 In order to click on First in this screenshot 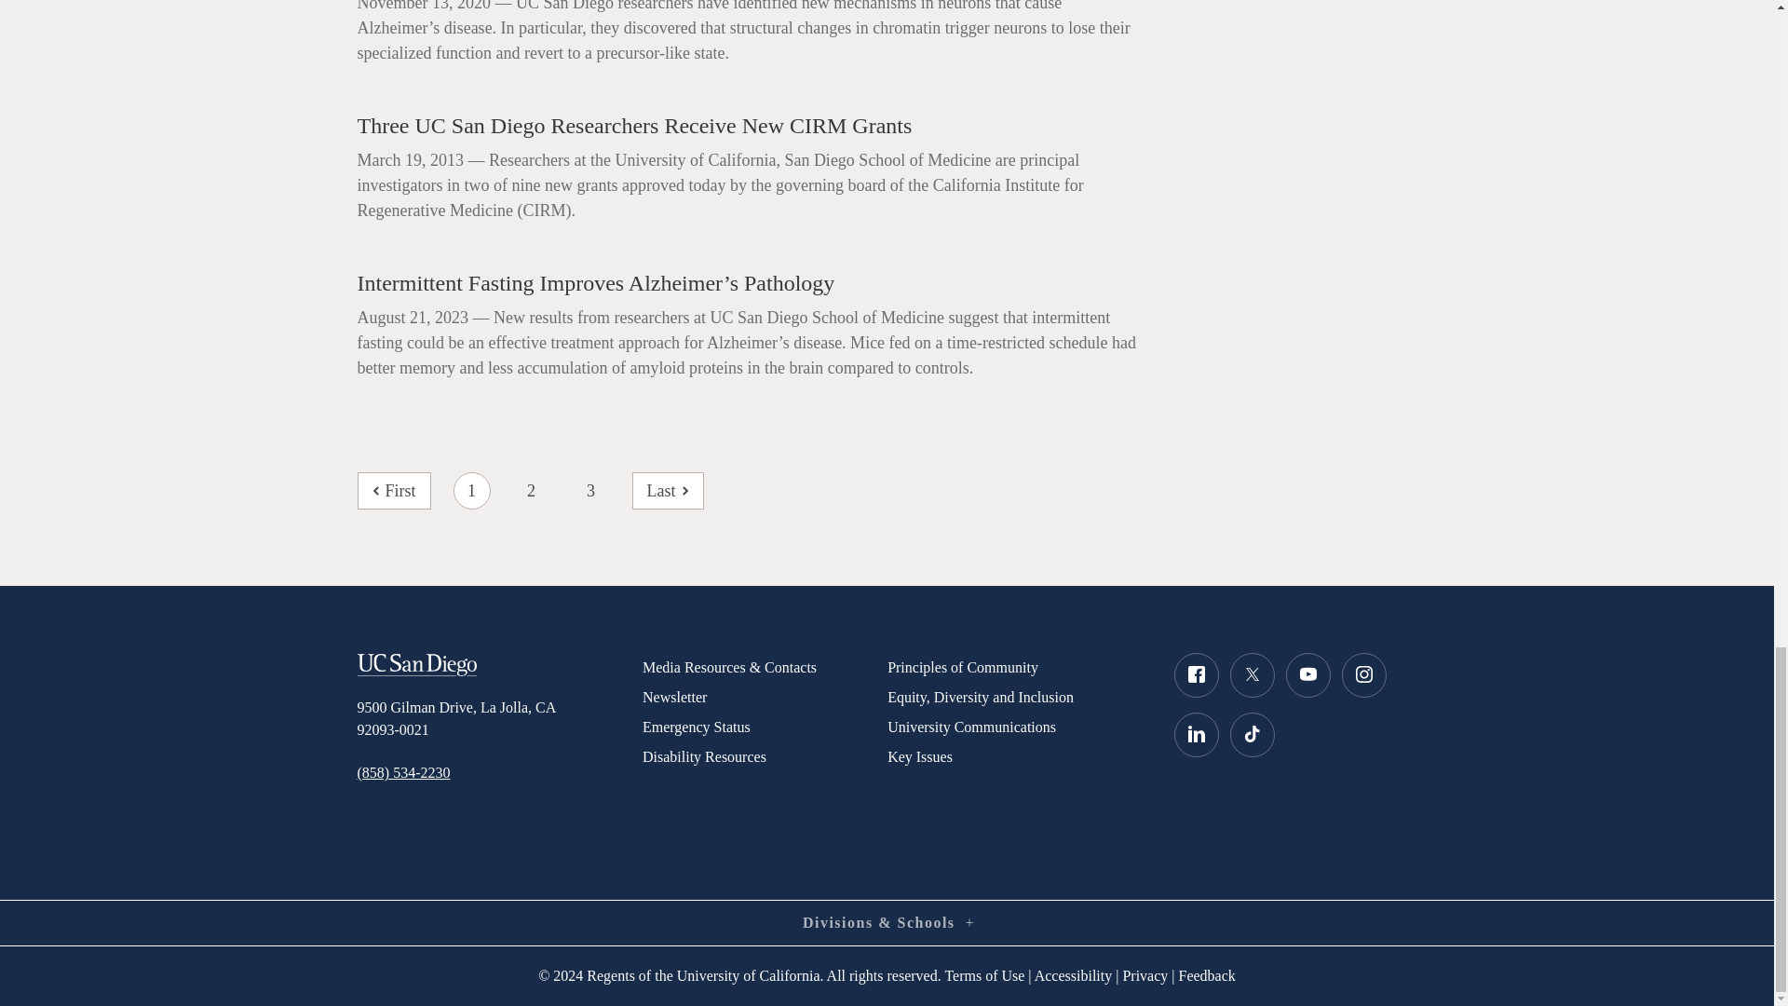, I will do `click(394, 490)`.